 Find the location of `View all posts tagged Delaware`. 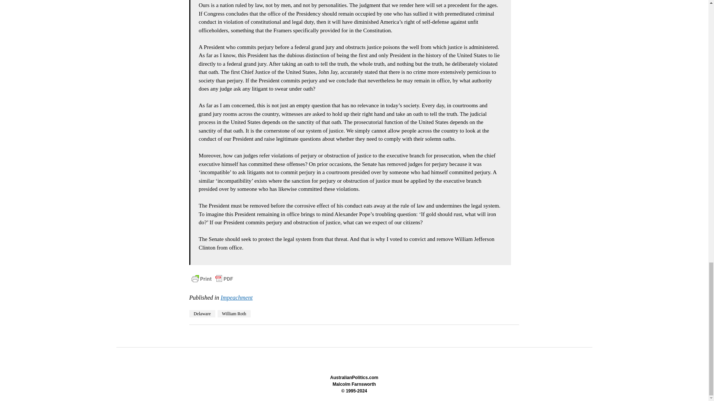

View all posts tagged Delaware is located at coordinates (202, 313).